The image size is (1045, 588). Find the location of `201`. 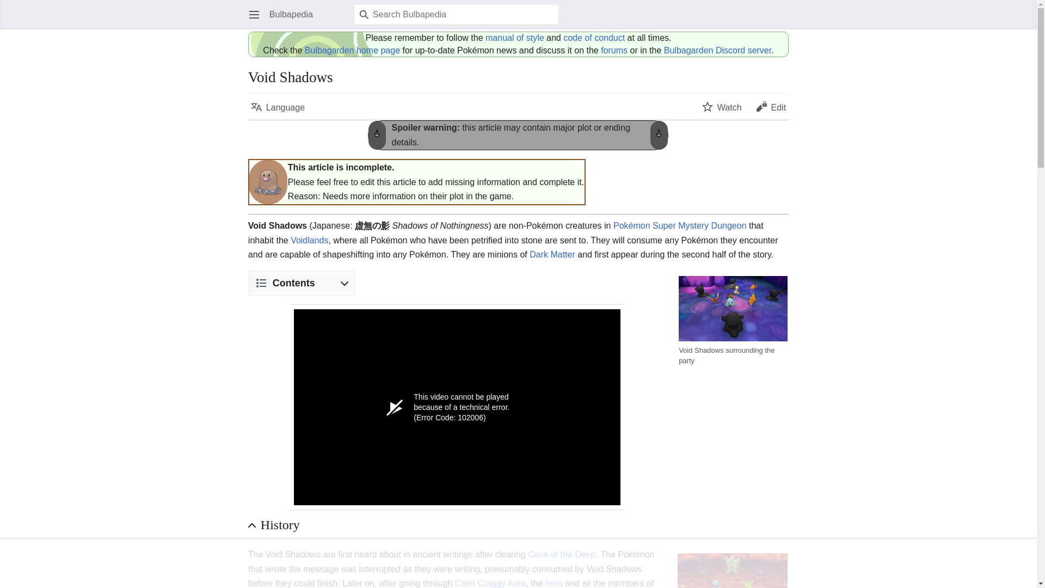

201 is located at coordinates (659, 129).